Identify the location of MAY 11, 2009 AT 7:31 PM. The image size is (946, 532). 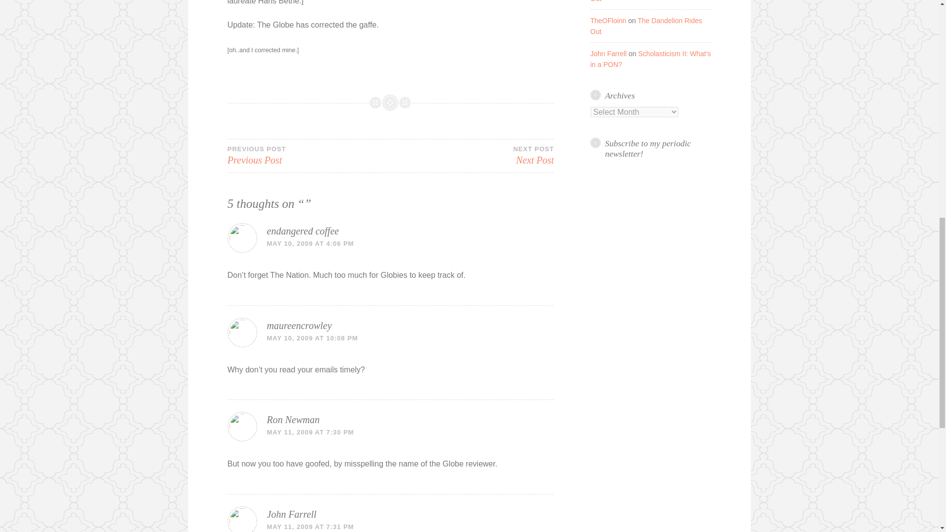
(310, 526).